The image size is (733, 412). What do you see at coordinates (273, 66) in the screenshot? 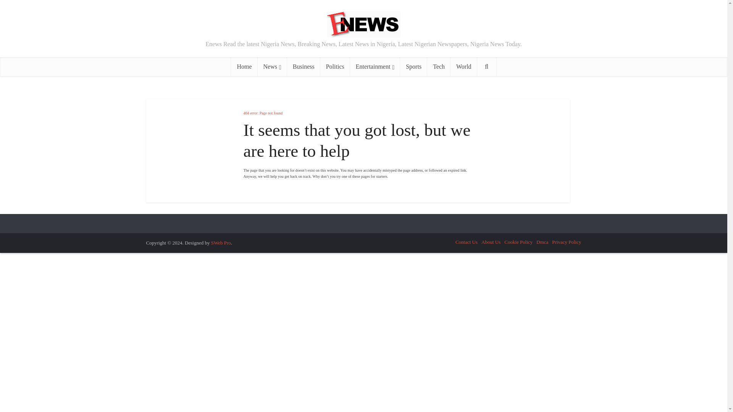
I see `News` at bounding box center [273, 66].